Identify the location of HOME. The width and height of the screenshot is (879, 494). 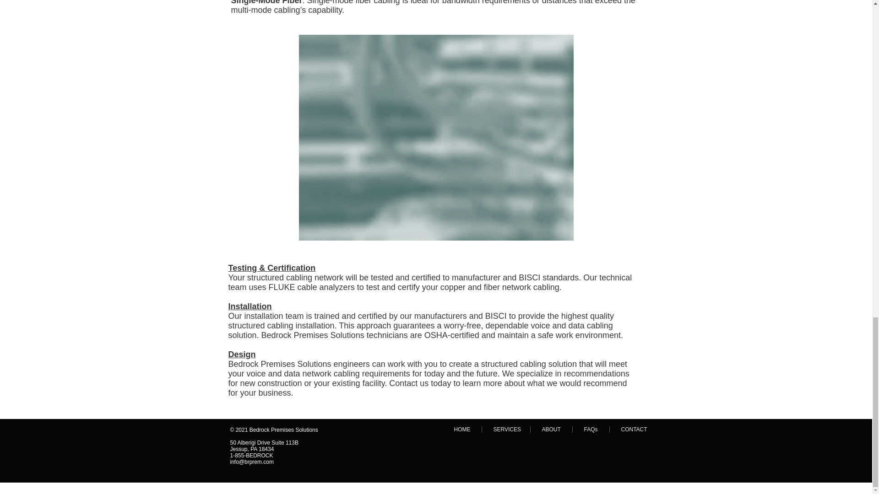
(461, 430).